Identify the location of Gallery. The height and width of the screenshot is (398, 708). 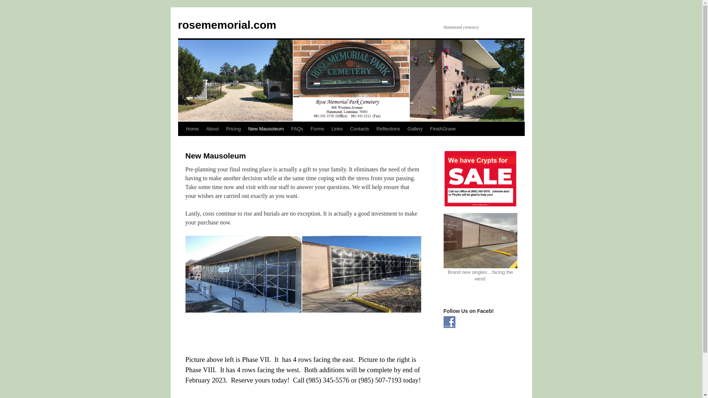
(414, 129).